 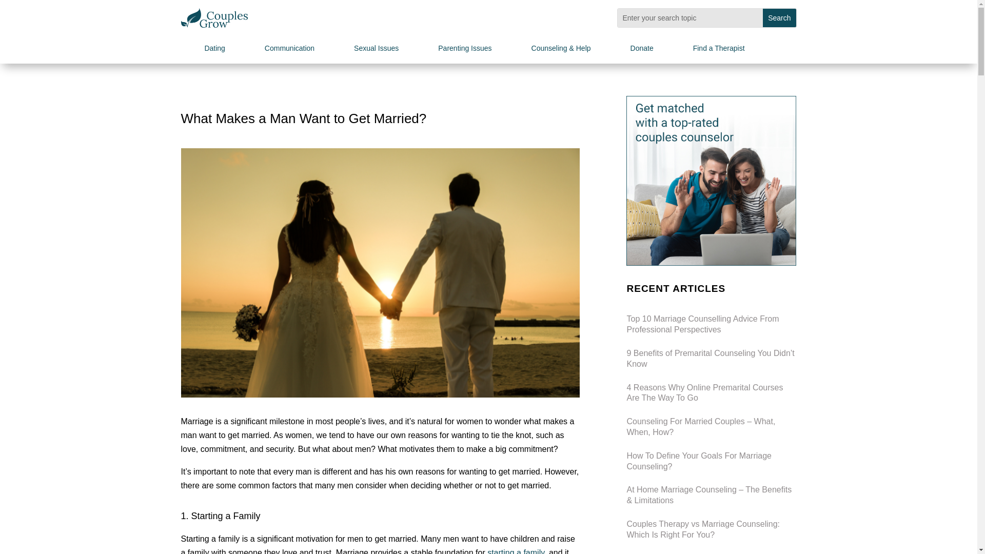 What do you see at coordinates (390, 50) in the screenshot?
I see `Sexual Issues` at bounding box center [390, 50].